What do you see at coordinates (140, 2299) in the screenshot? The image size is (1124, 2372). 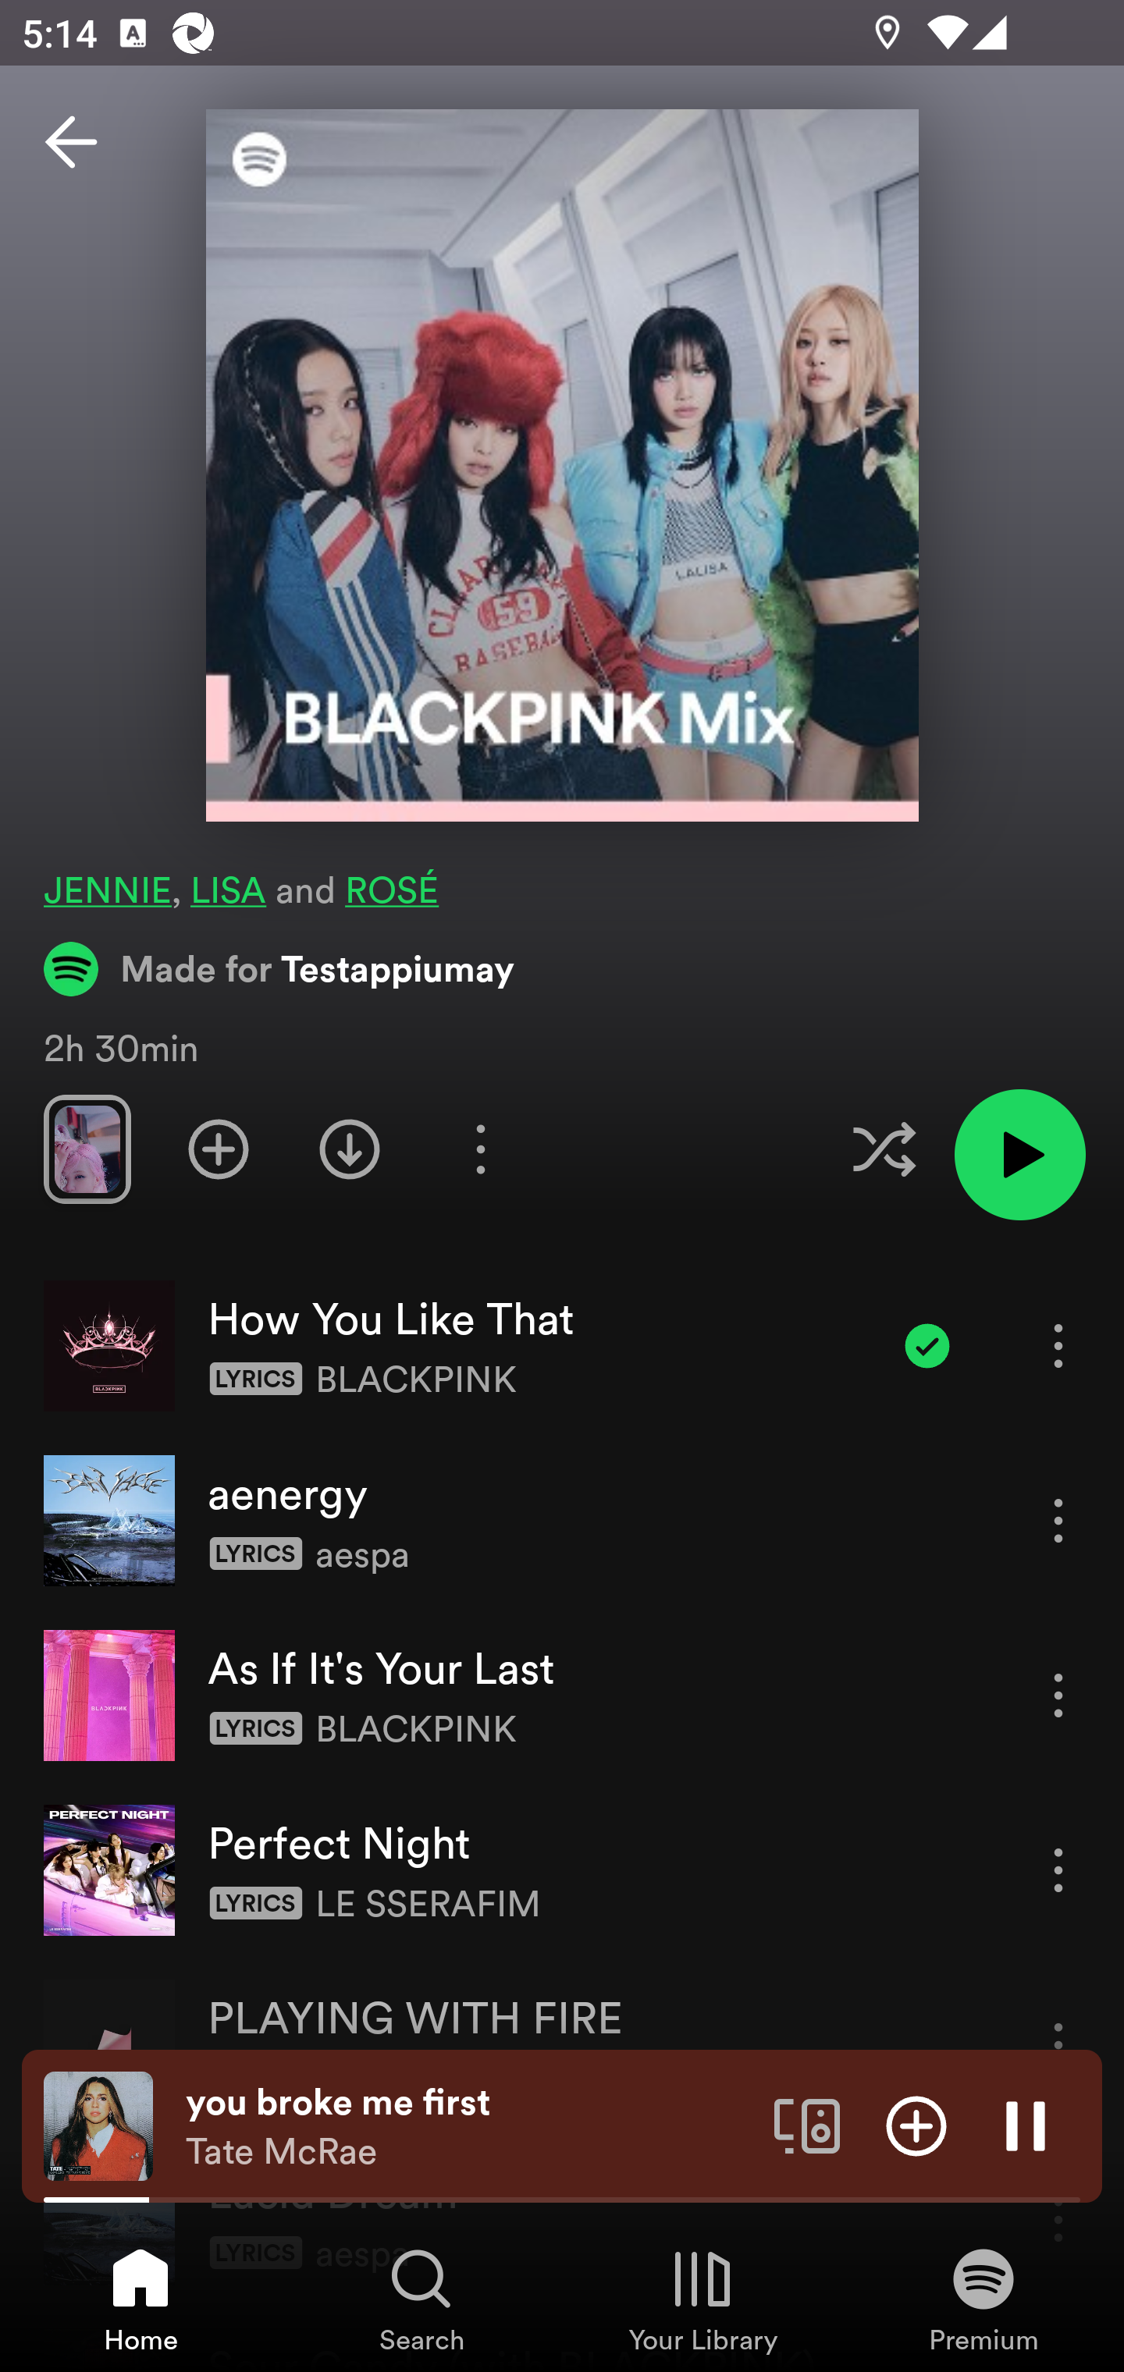 I see `Home, Tab 1 of 4 Home Home` at bounding box center [140, 2299].